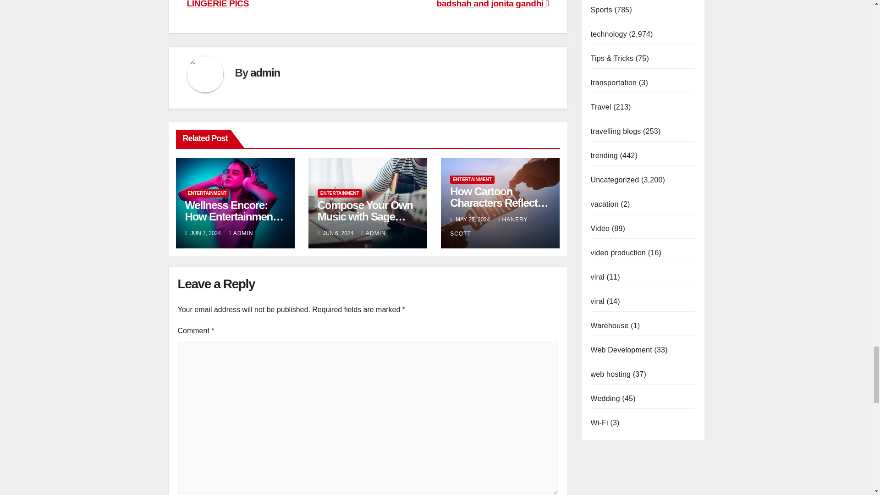  What do you see at coordinates (365, 216) in the screenshot?
I see `Permalink to: Compose Your Own Music with Sage Music` at bounding box center [365, 216].